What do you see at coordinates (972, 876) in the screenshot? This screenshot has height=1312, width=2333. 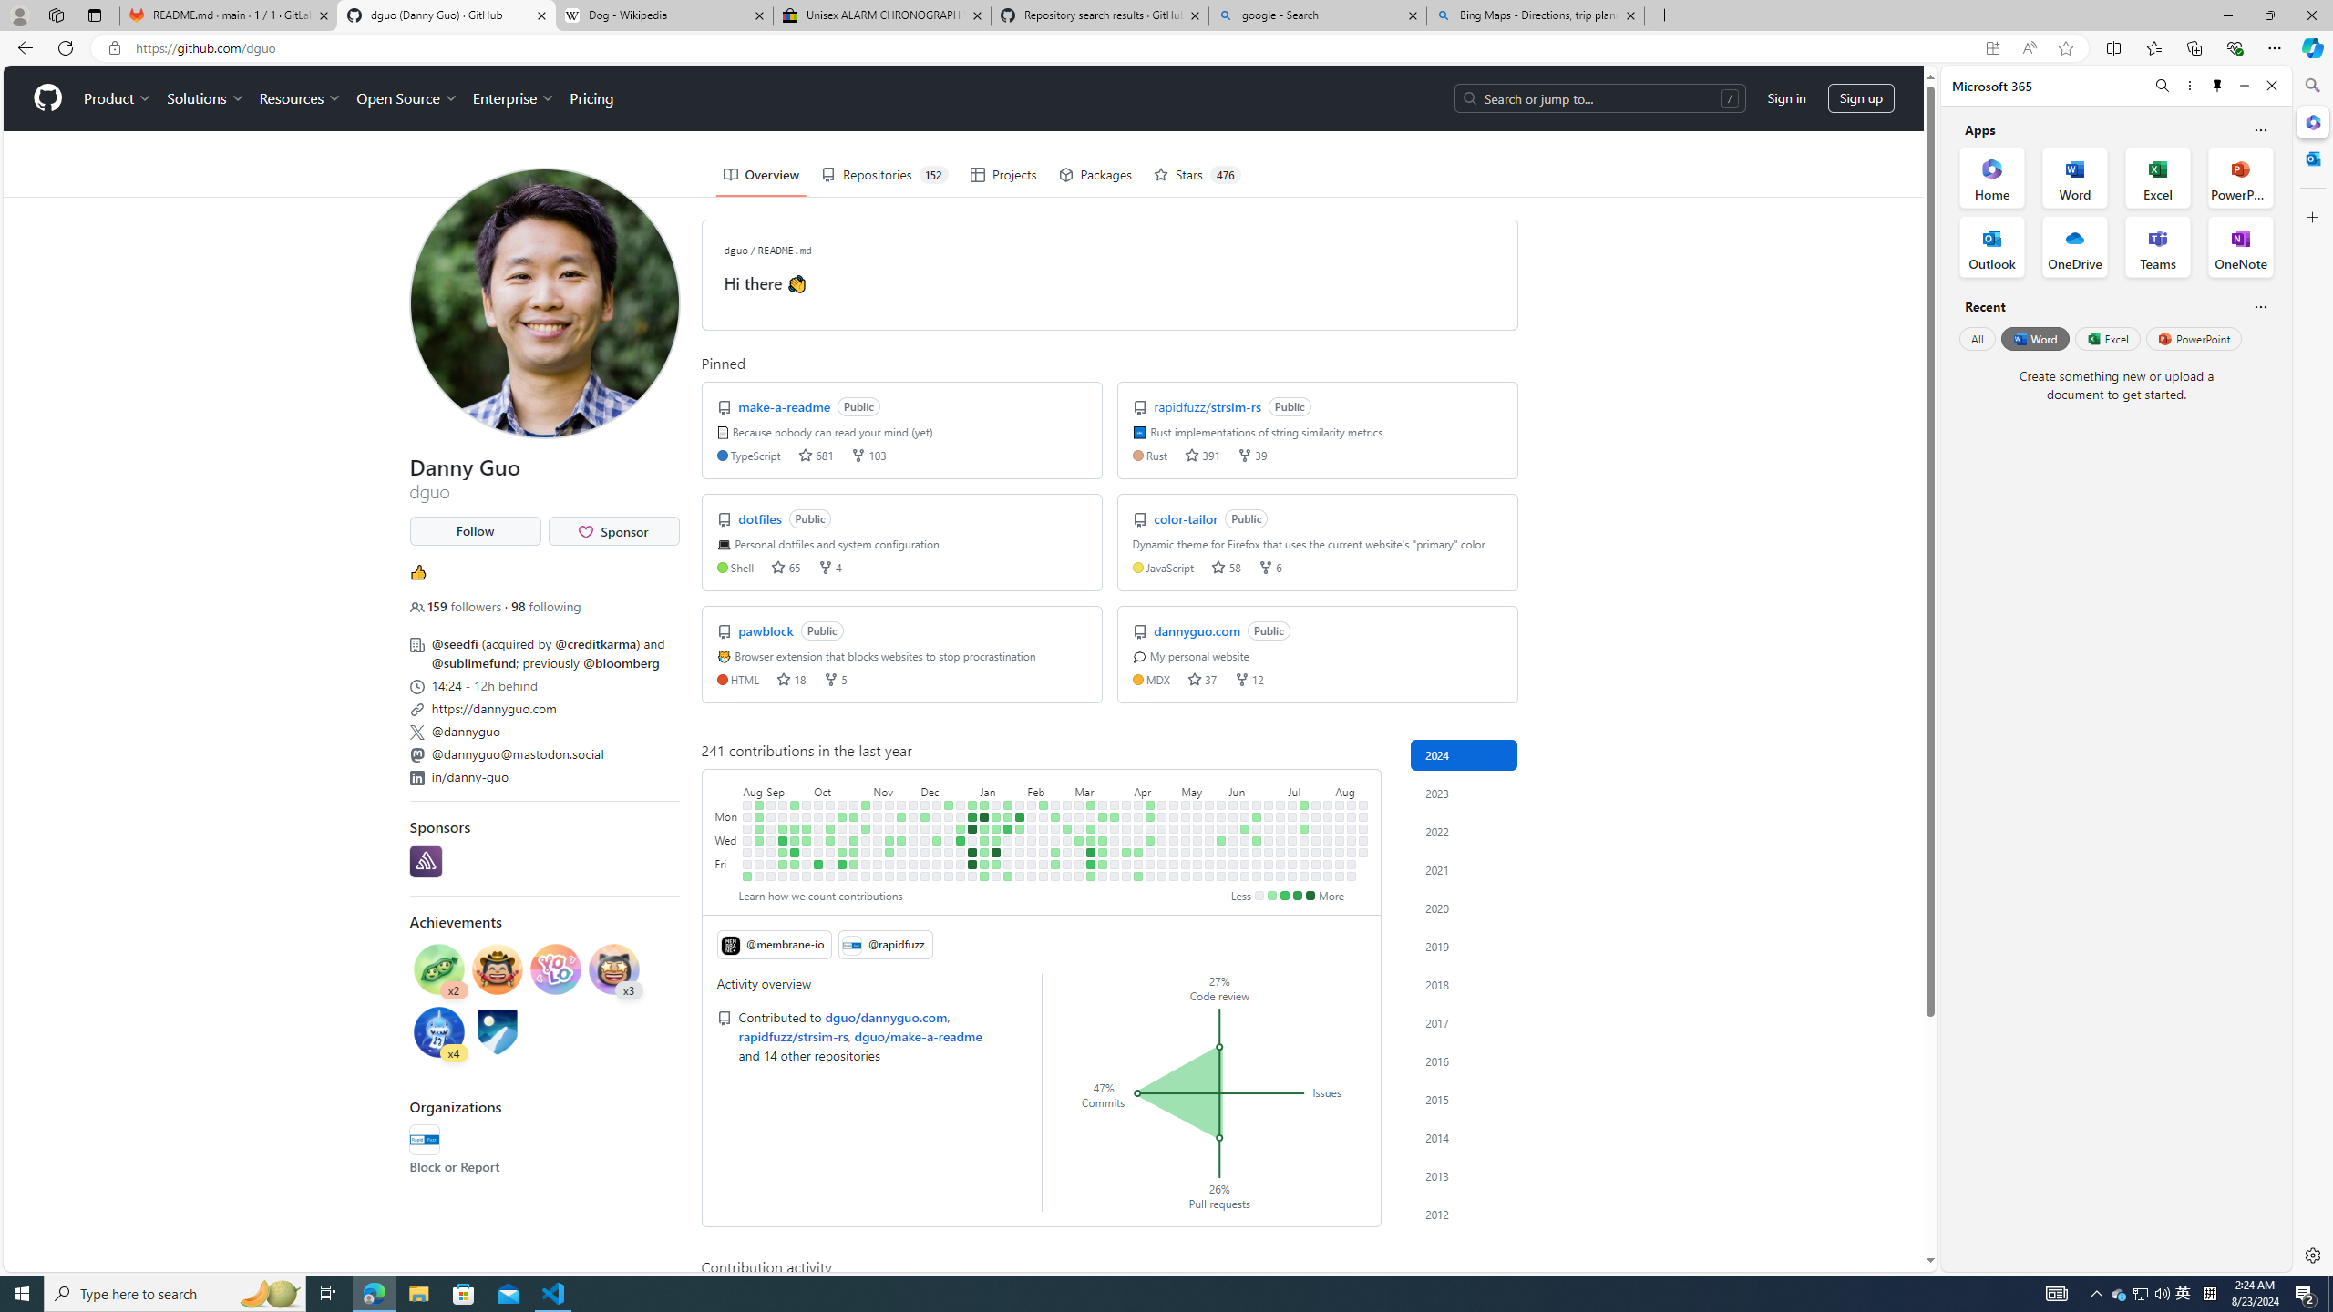 I see `No contributions on January 6th.` at bounding box center [972, 876].